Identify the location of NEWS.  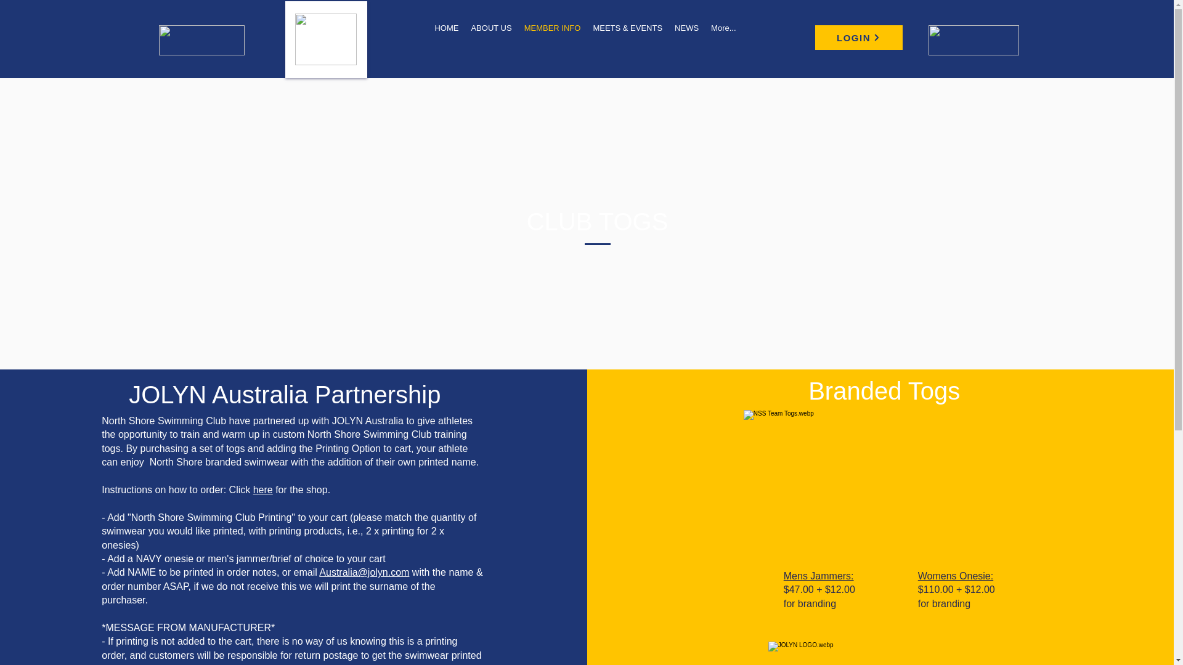
(686, 34).